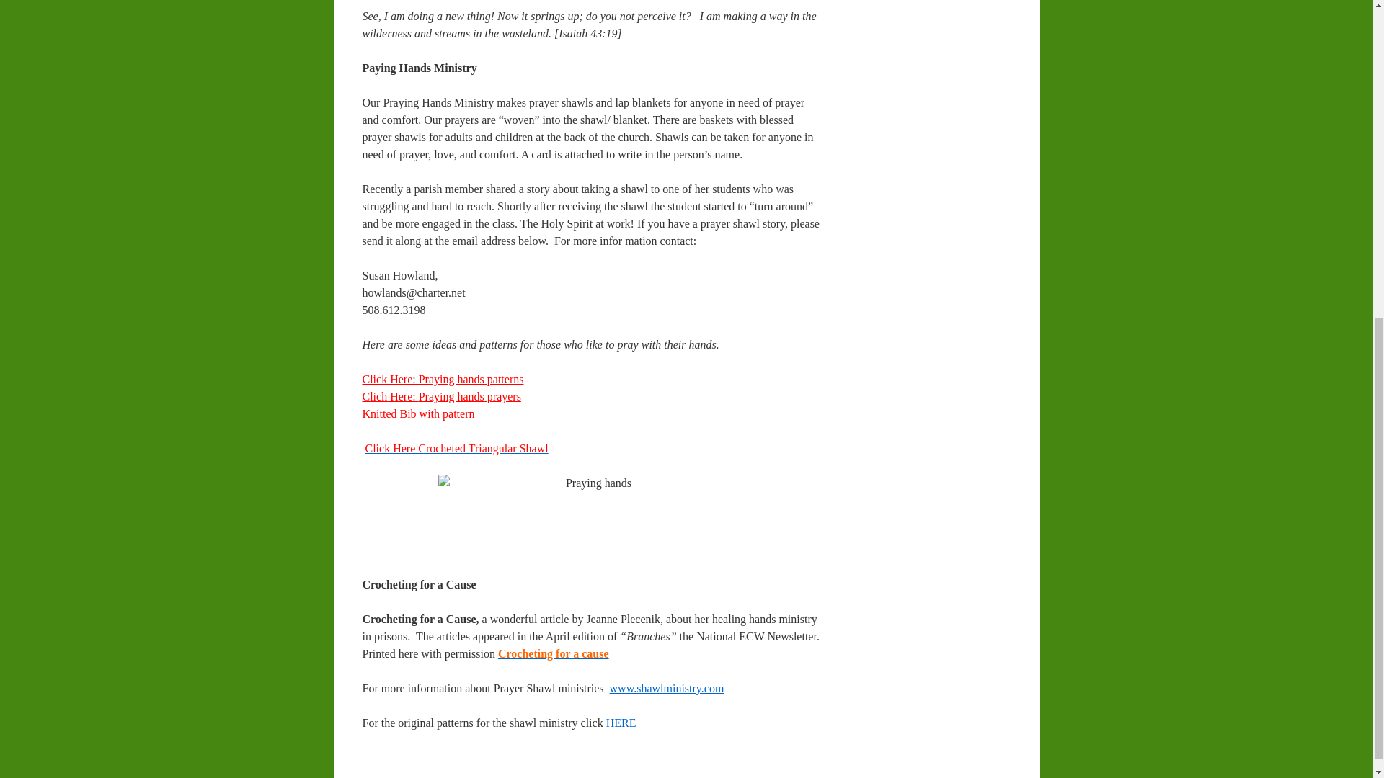 Image resolution: width=1384 pixels, height=778 pixels. Describe the element at coordinates (389, 396) in the screenshot. I see `Praying Hands Prayers 2` at that location.